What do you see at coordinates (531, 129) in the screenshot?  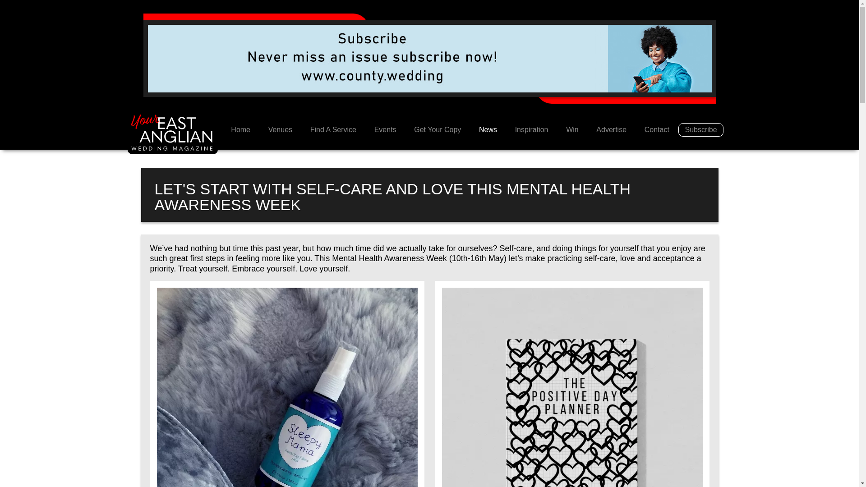 I see `Inspiration` at bounding box center [531, 129].